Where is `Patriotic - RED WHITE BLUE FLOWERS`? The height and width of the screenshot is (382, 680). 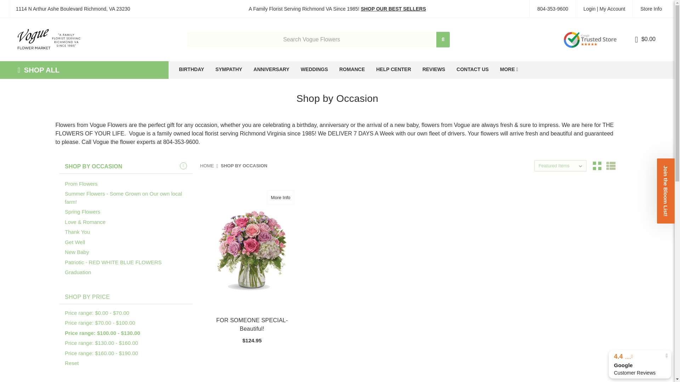 Patriotic - RED WHITE BLUE FLOWERS is located at coordinates (128, 262).